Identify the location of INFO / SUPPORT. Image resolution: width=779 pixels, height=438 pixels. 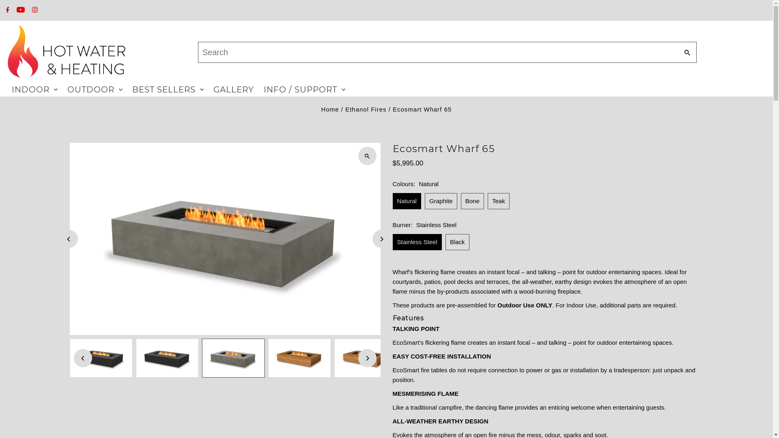
(304, 90).